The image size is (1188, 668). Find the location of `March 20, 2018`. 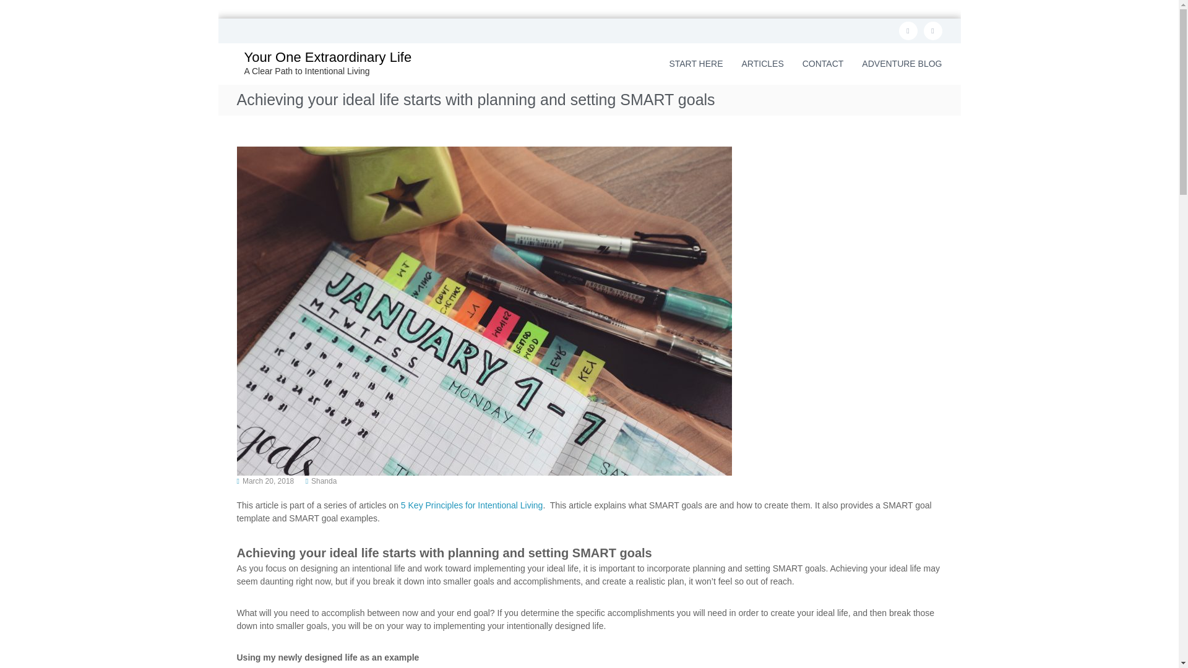

March 20, 2018 is located at coordinates (267, 481).